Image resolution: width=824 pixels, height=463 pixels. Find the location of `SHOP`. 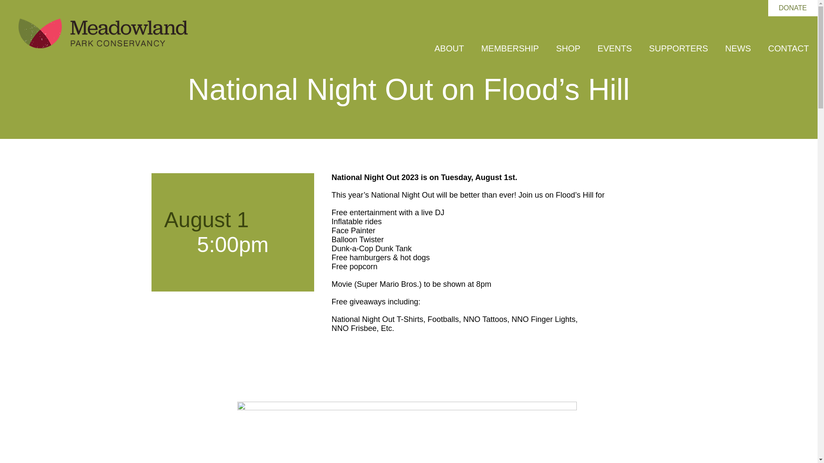

SHOP is located at coordinates (568, 49).